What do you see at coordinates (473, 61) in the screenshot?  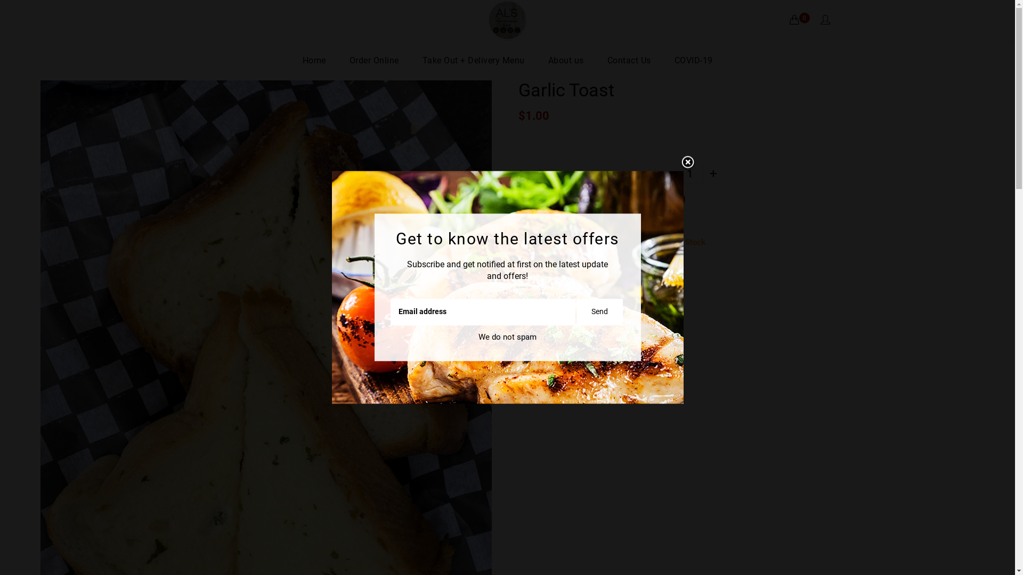 I see `Take Out + Delivery Menu` at bounding box center [473, 61].